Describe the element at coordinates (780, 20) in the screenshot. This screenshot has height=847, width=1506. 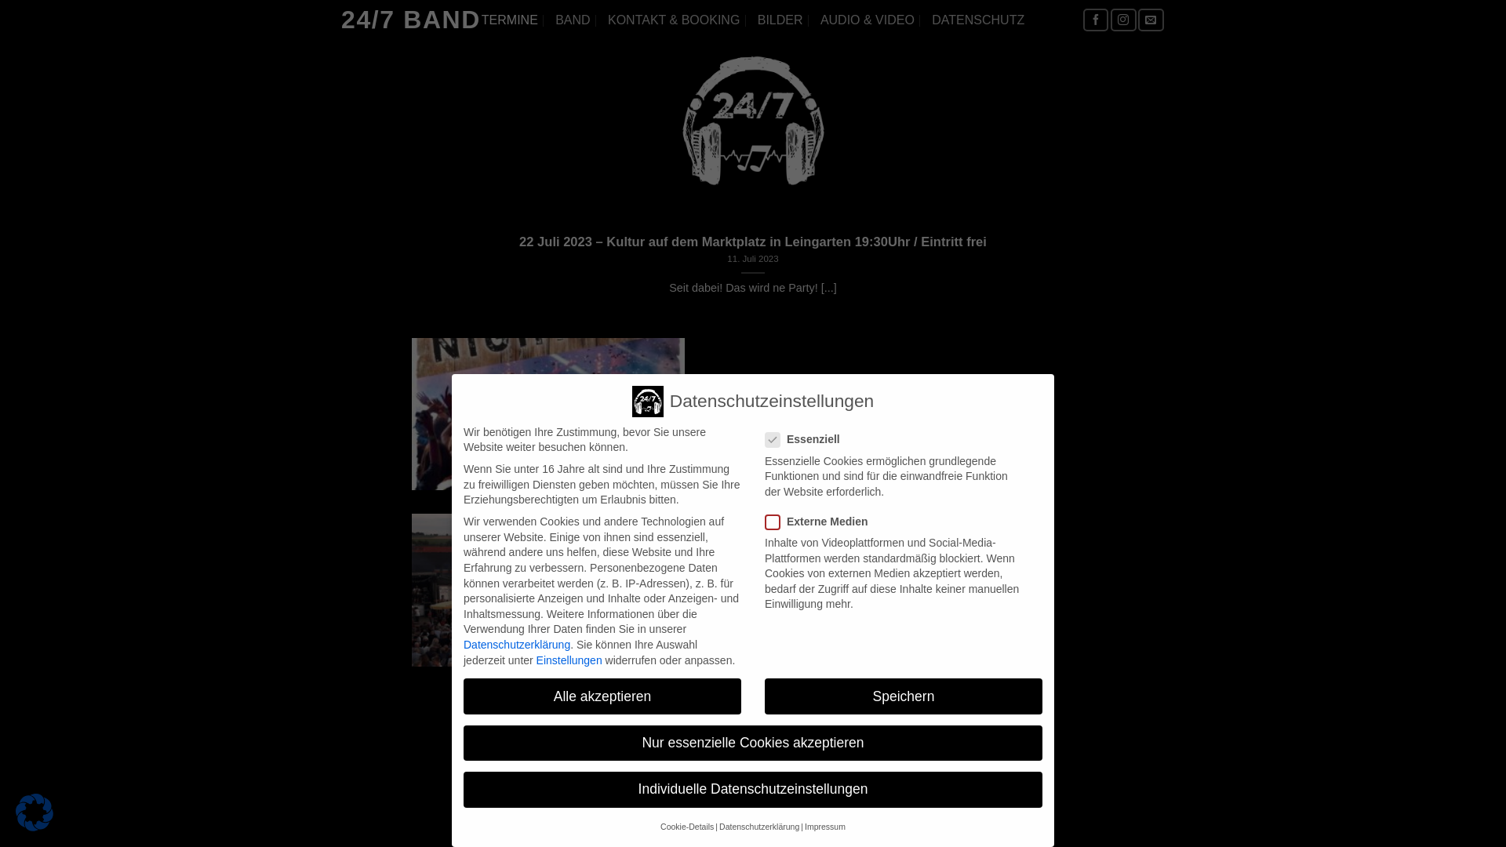
I see `BILDER` at that location.